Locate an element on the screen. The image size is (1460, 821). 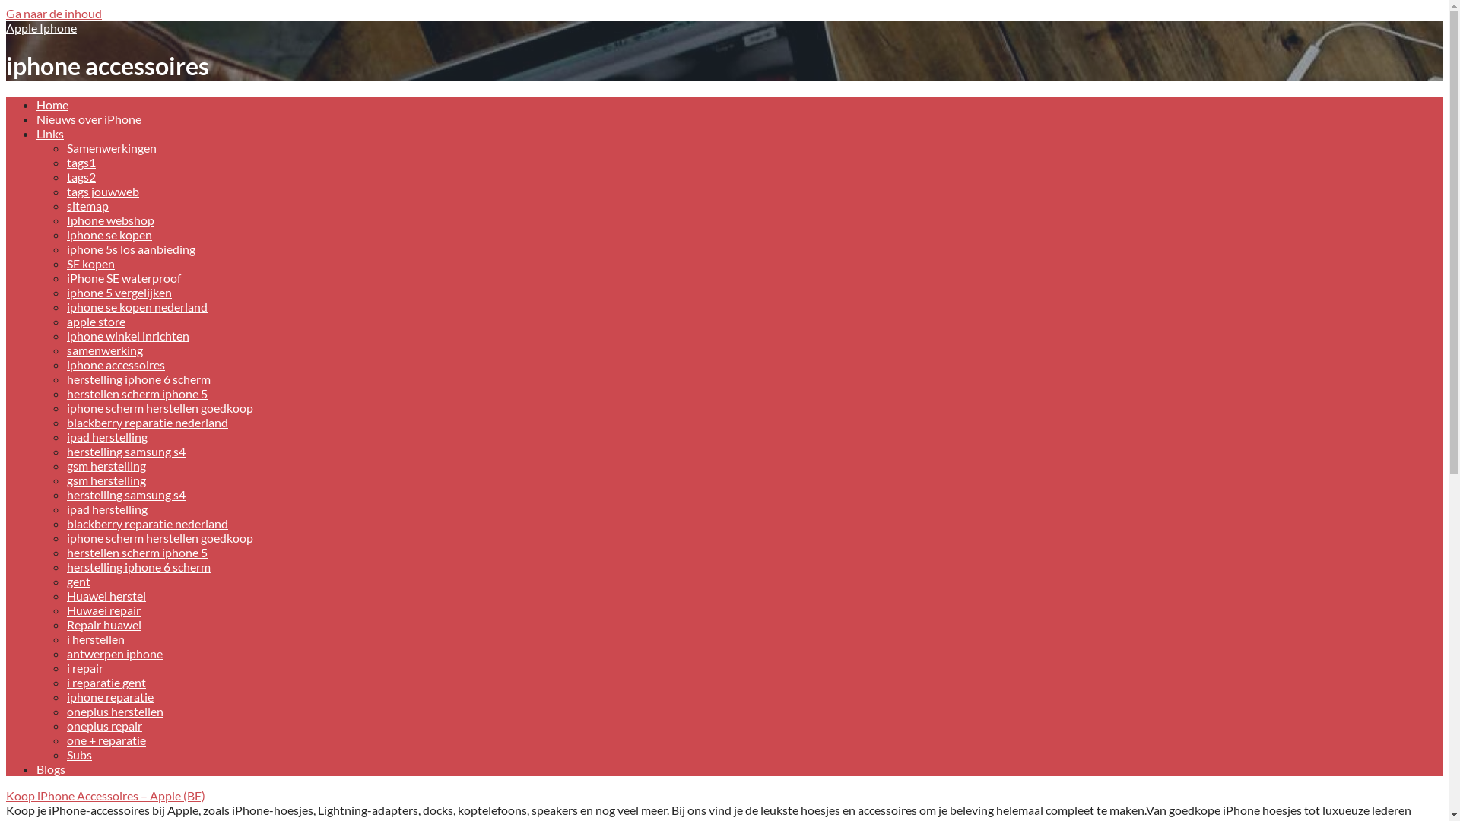
iphone scherm herstellen goedkoop is located at coordinates (160, 407).